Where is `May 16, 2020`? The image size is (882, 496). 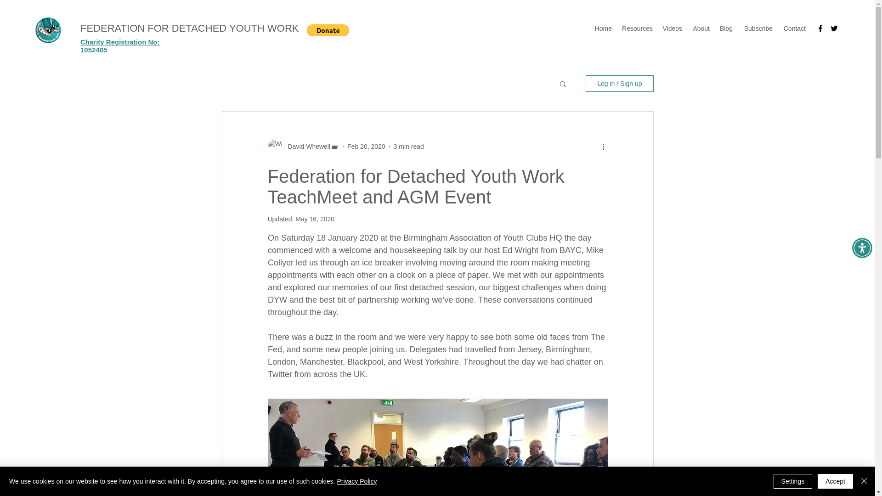
May 16, 2020 is located at coordinates (315, 219).